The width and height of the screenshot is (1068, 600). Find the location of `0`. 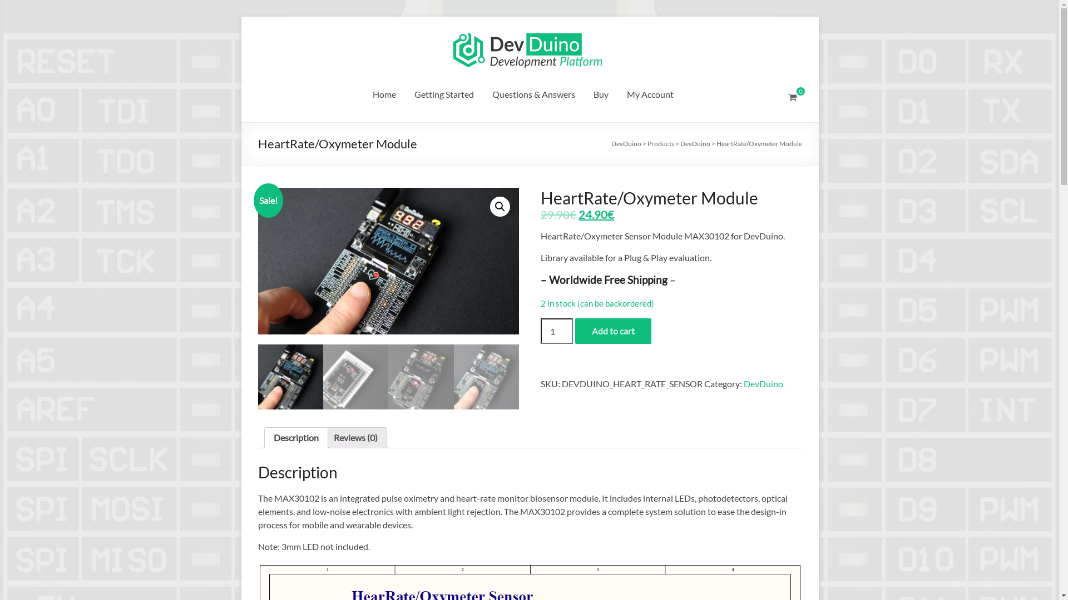

0 is located at coordinates (792, 97).